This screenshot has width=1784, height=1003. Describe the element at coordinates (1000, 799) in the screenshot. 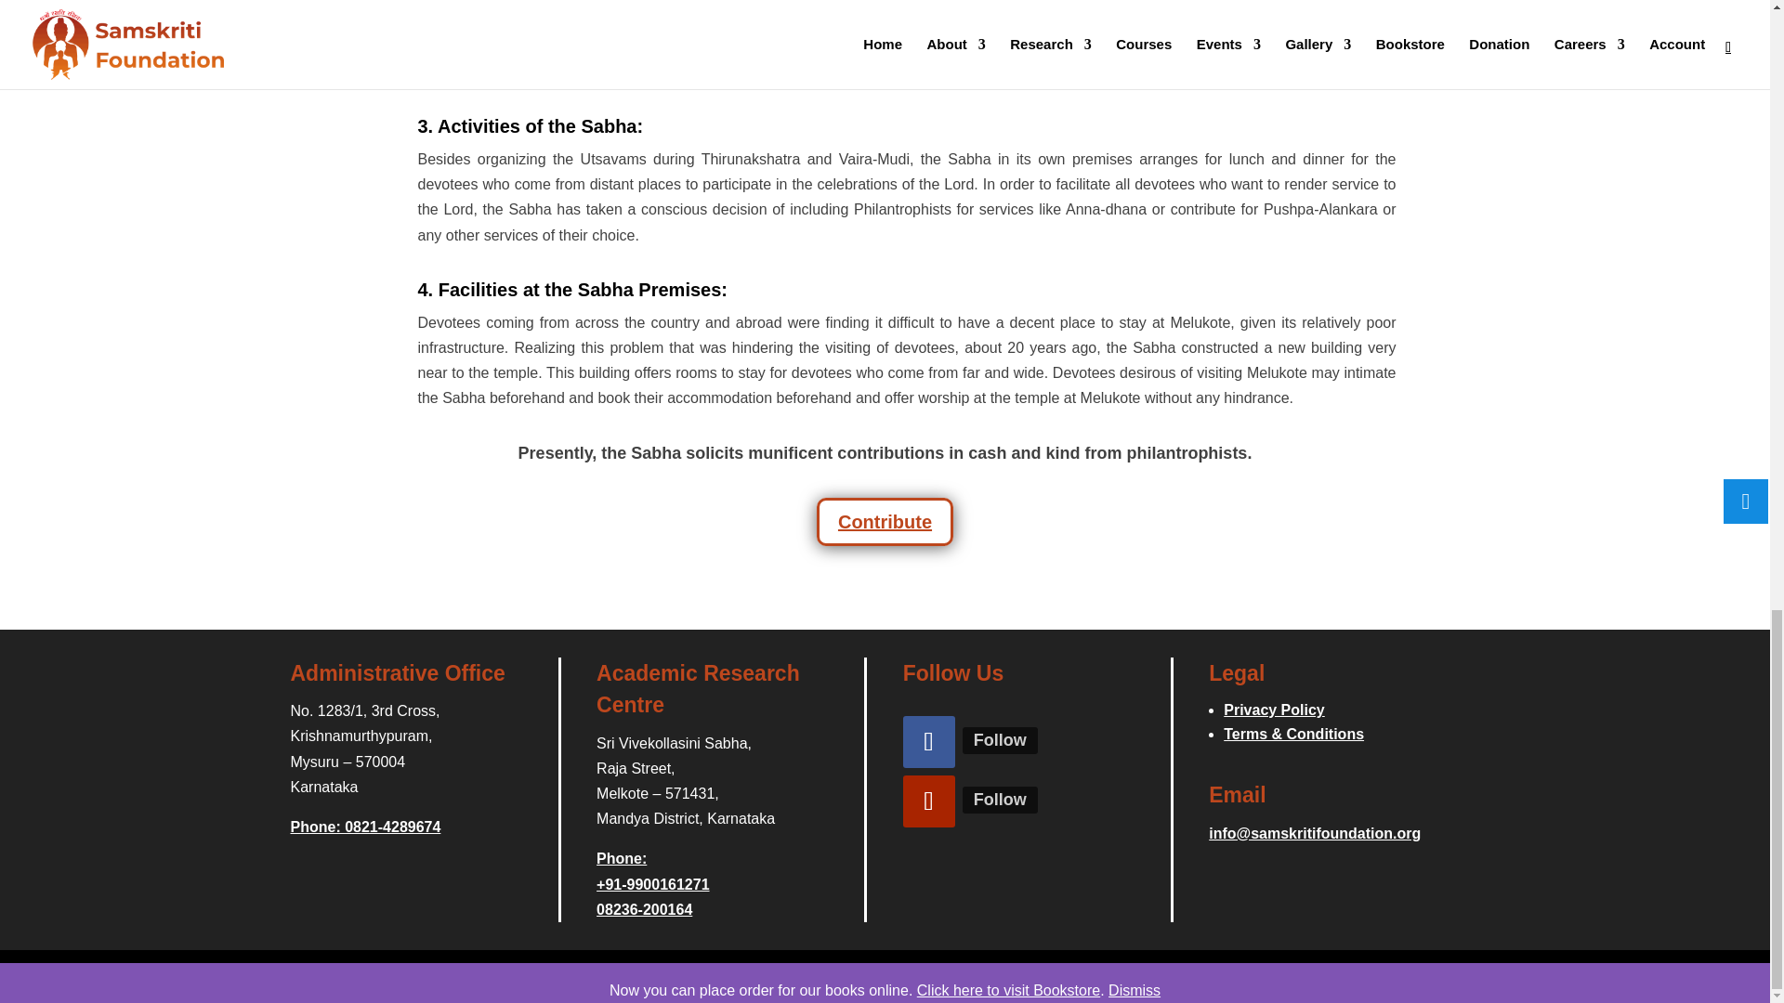

I see `Youtube` at that location.